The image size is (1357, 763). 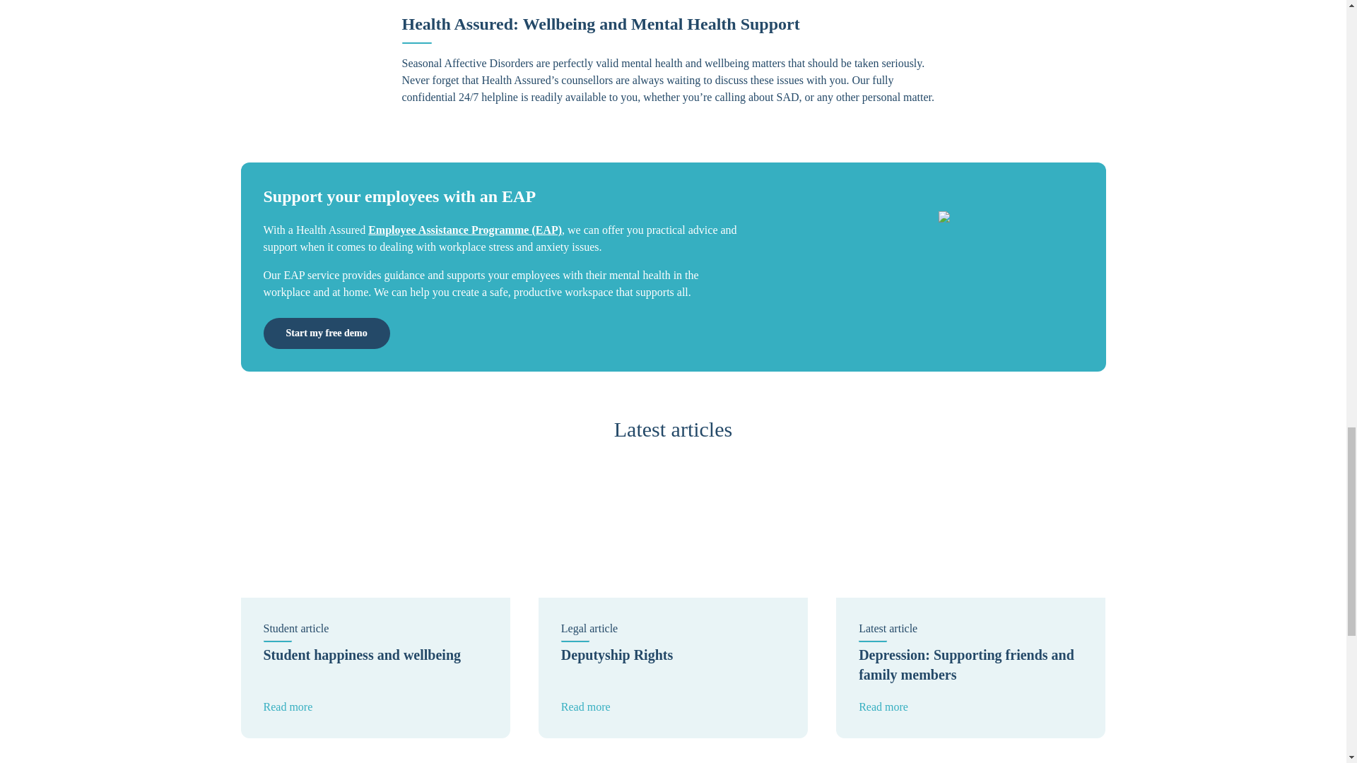 What do you see at coordinates (375, 526) in the screenshot?
I see `Deputyship Rights` at bounding box center [375, 526].